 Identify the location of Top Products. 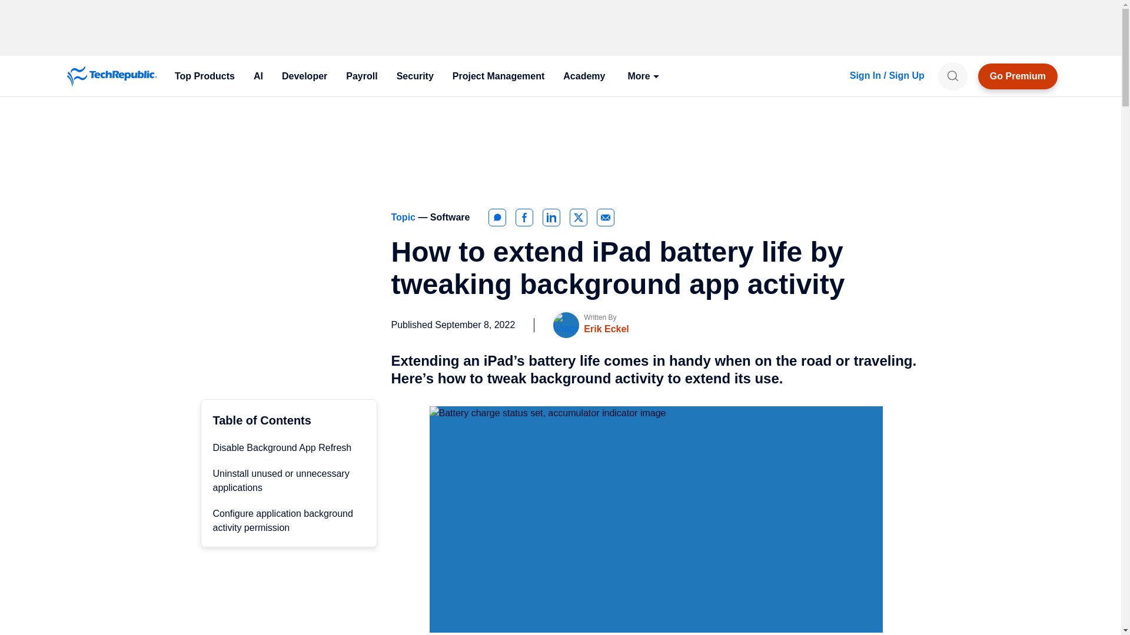
(204, 76).